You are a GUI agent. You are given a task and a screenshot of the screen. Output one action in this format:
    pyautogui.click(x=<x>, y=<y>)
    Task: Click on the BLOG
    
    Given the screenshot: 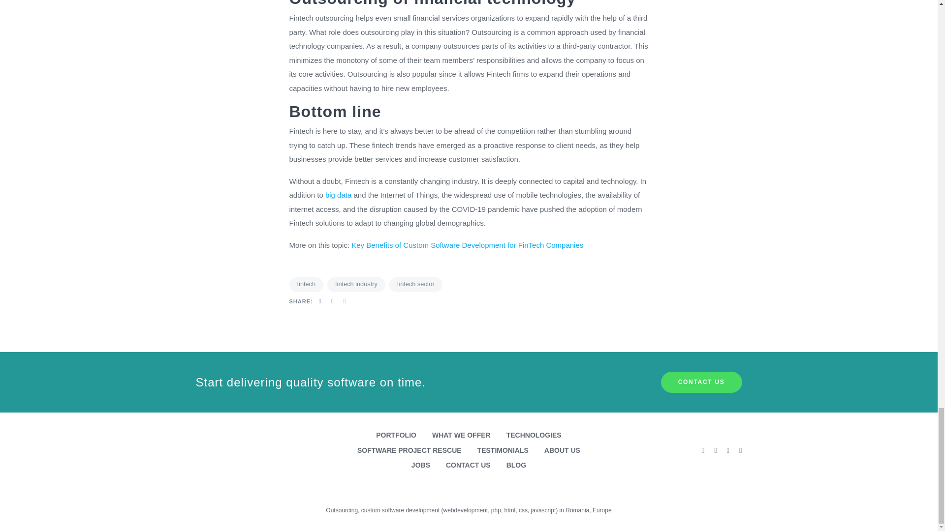 What is the action you would take?
    pyautogui.click(x=516, y=465)
    